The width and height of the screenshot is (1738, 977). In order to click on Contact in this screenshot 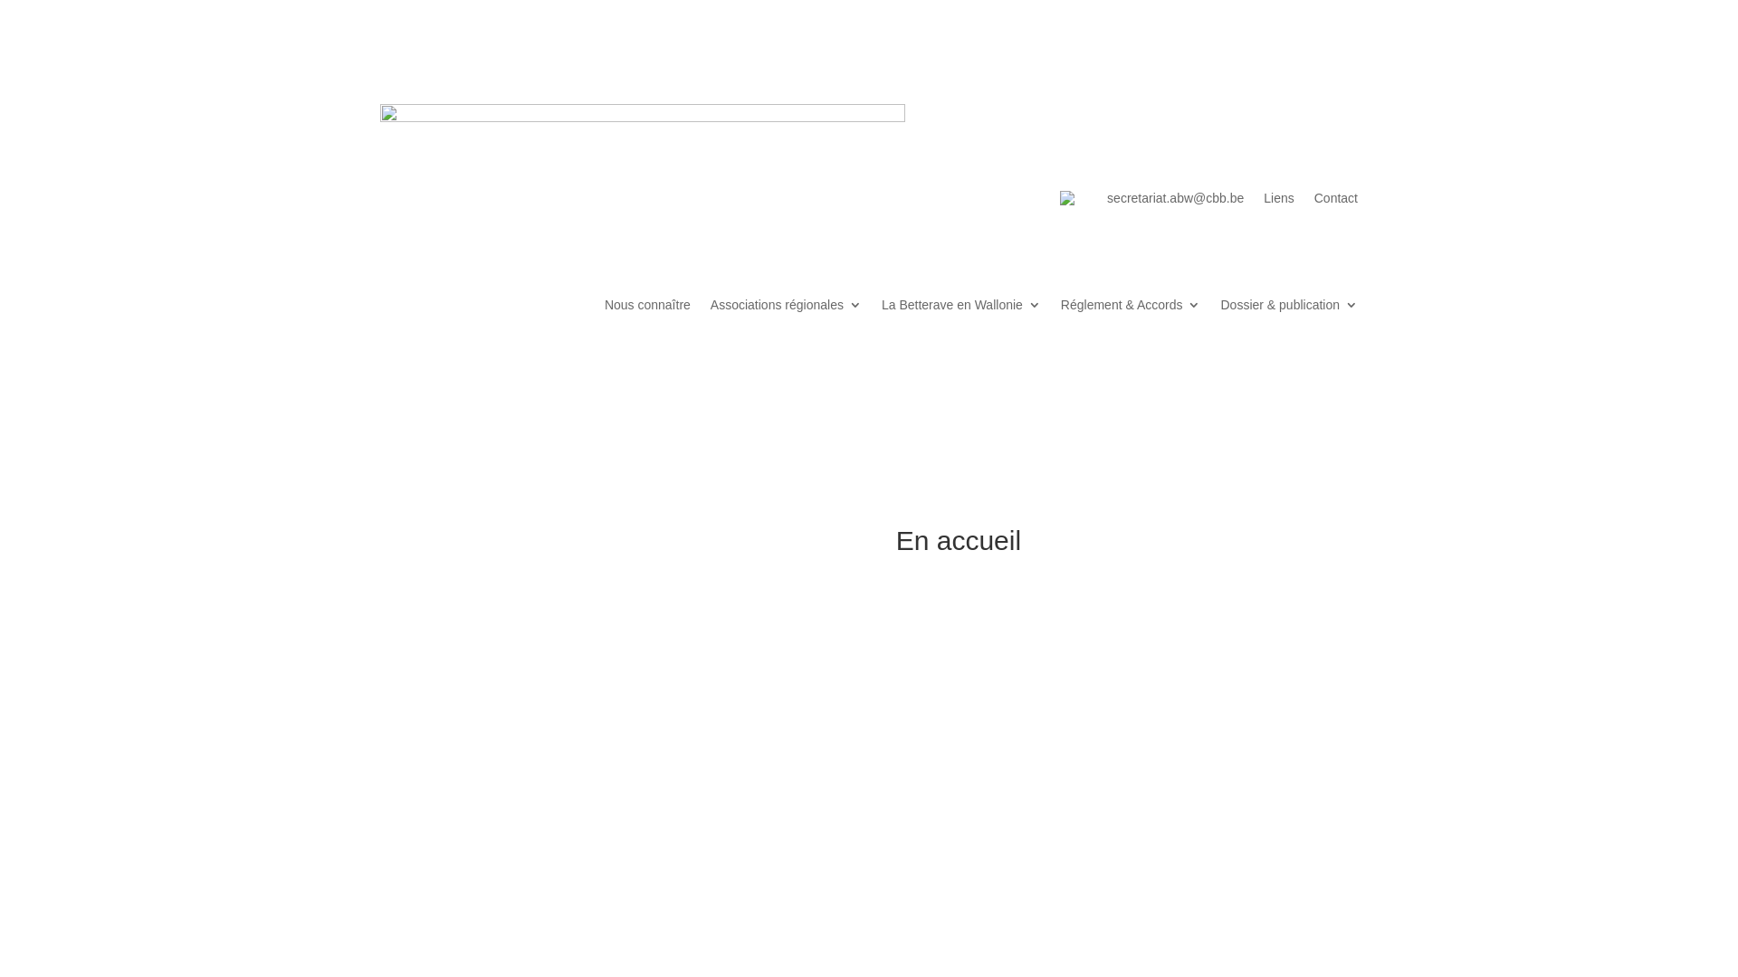, I will do `click(1336, 197)`.